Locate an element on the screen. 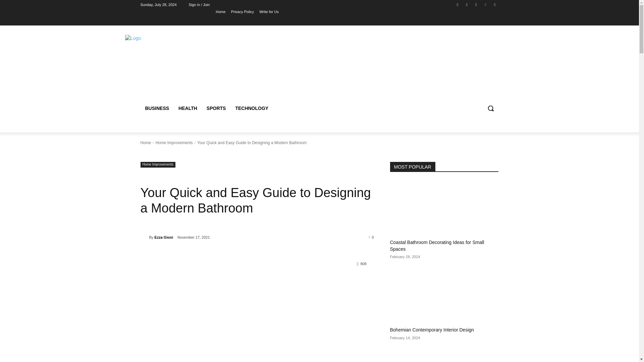  Ezza Gioni is located at coordinates (164, 237).